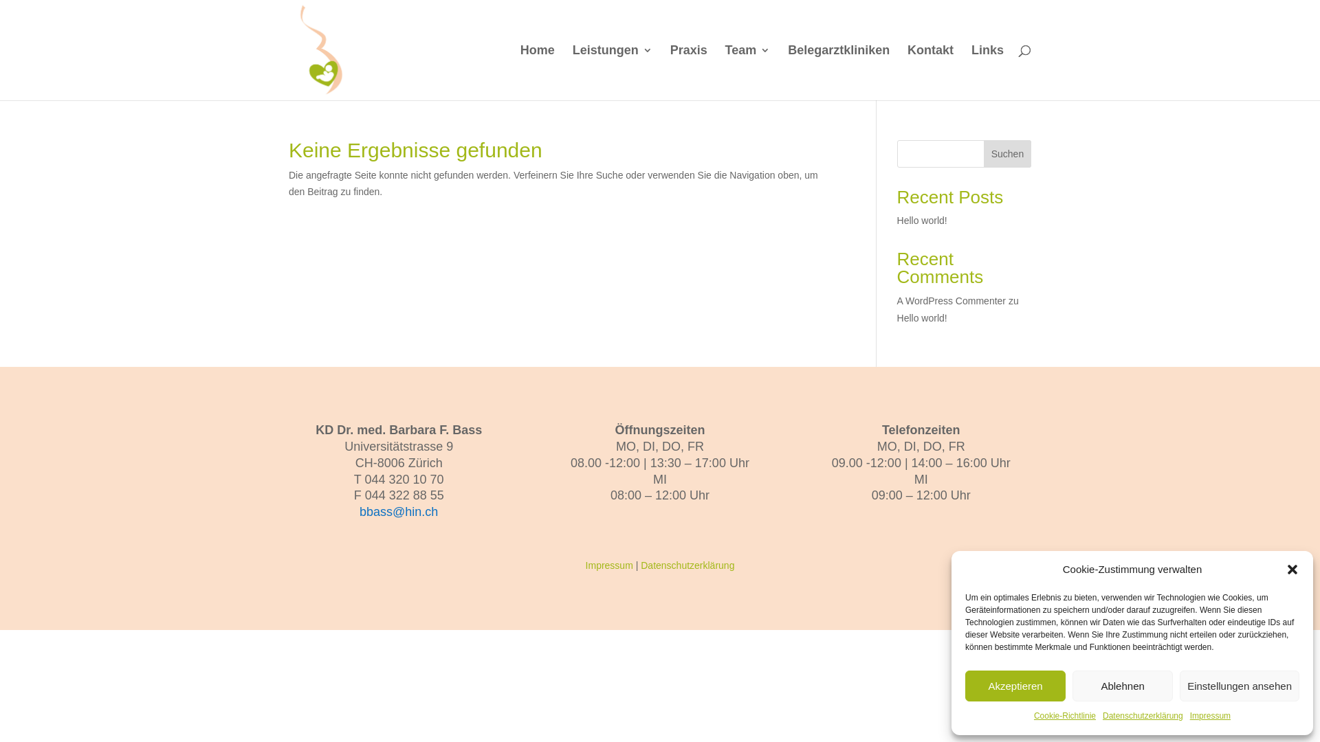  I want to click on Hello world!, so click(923, 318).